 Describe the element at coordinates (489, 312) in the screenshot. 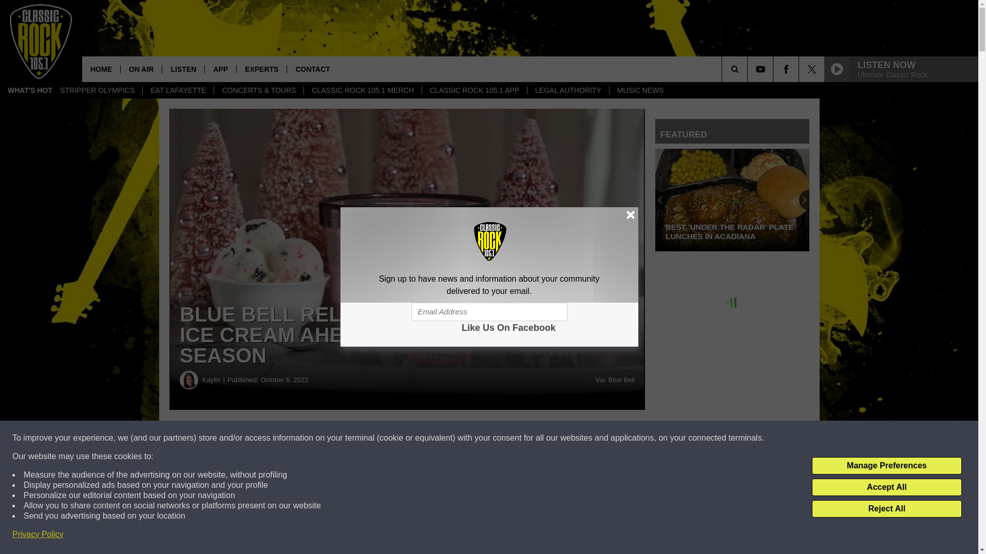

I see `Email Address` at that location.